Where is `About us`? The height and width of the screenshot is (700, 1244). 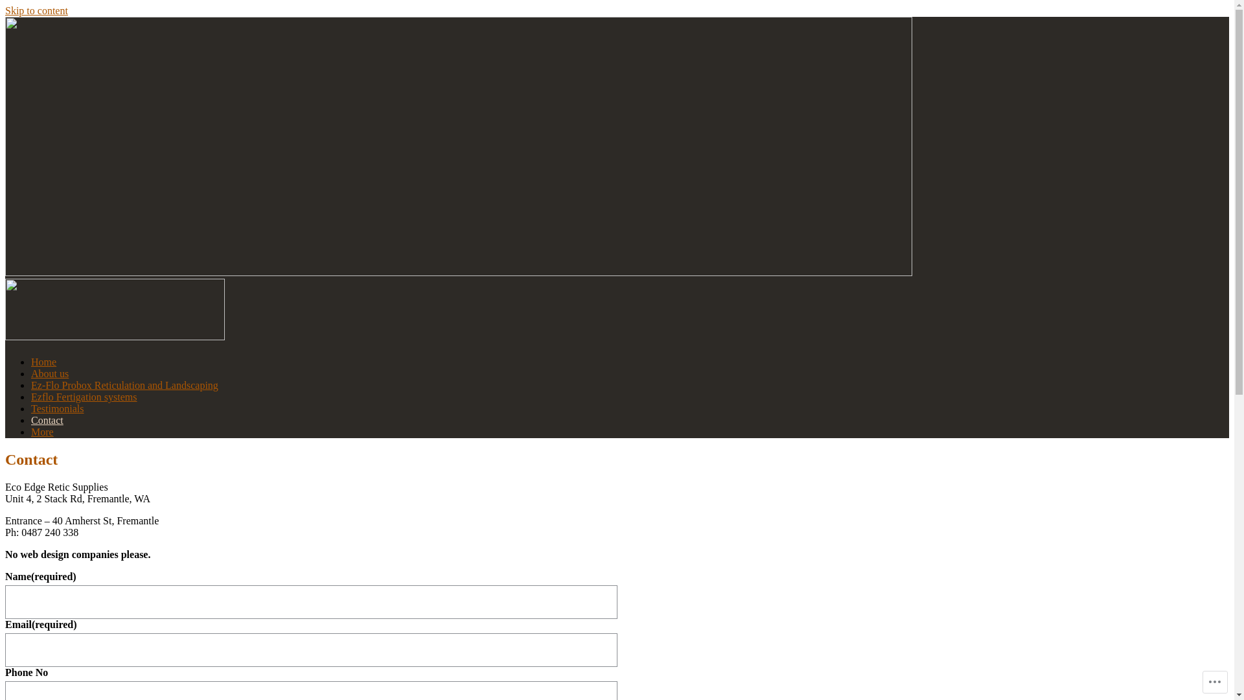 About us is located at coordinates (50, 373).